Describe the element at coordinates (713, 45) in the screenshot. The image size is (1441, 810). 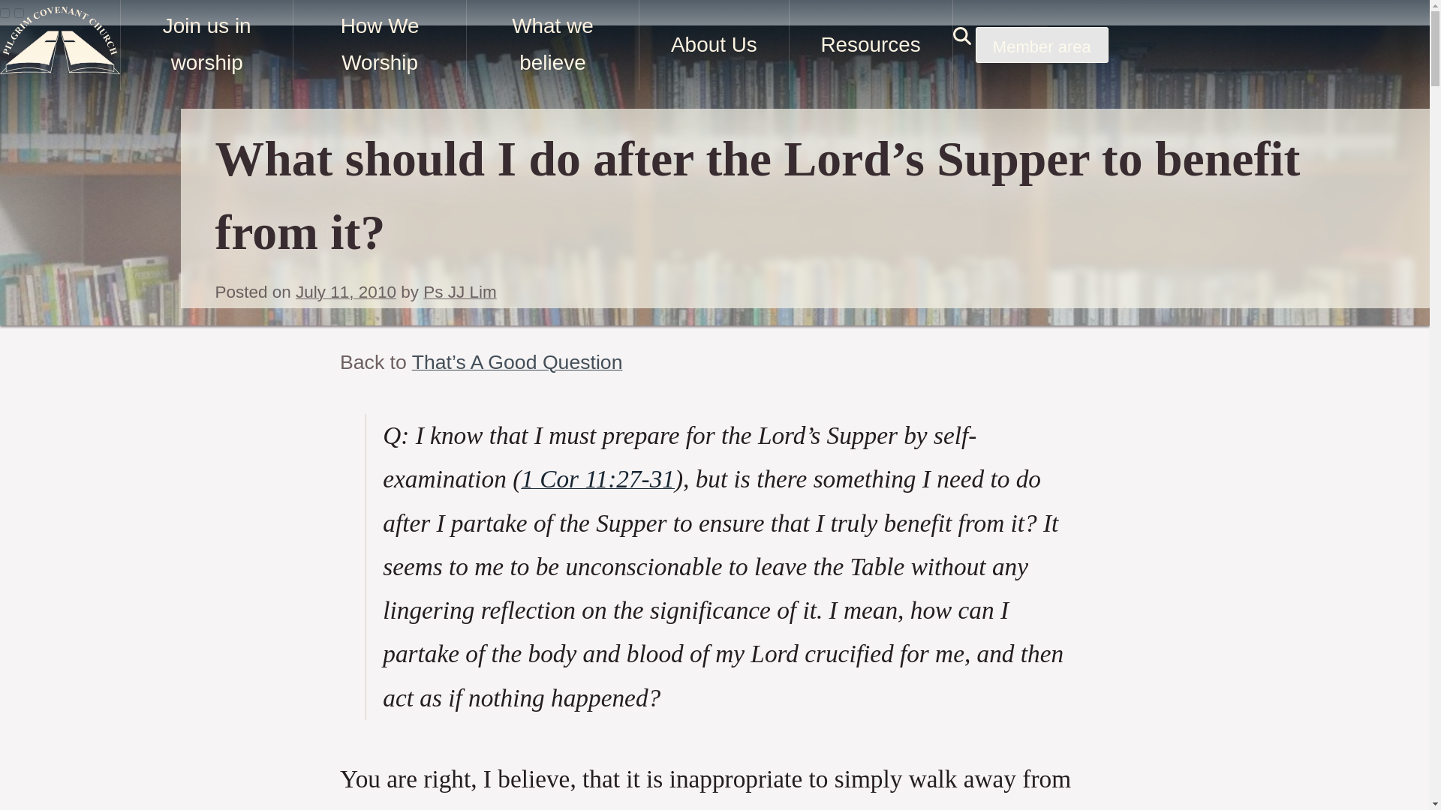
I see `About Us` at that location.